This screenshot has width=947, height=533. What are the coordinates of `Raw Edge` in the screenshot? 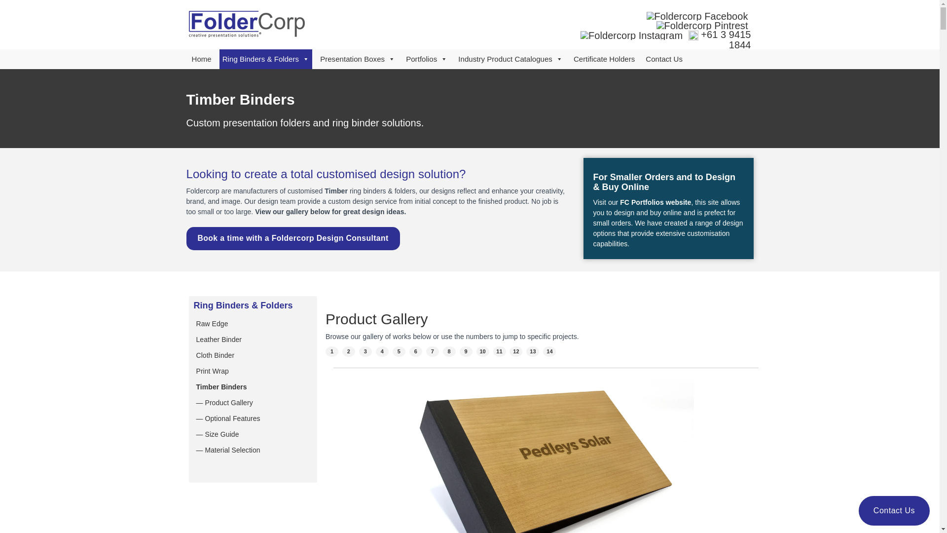 It's located at (253, 324).